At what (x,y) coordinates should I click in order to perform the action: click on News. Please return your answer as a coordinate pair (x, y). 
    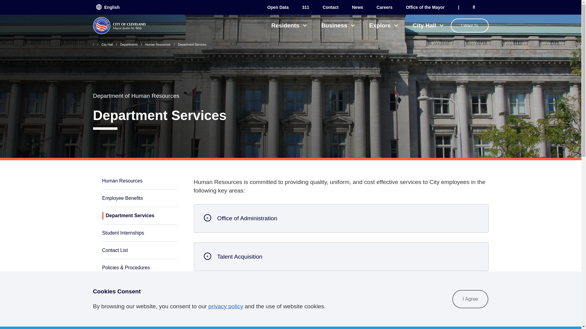
    Looking at the image, I should click on (358, 7).